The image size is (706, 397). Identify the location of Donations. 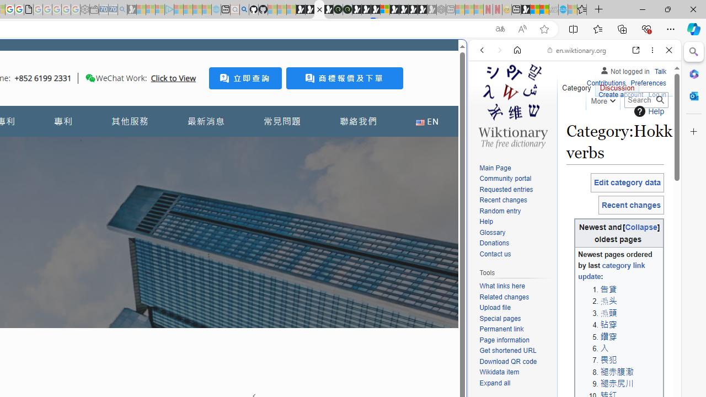
(515, 244).